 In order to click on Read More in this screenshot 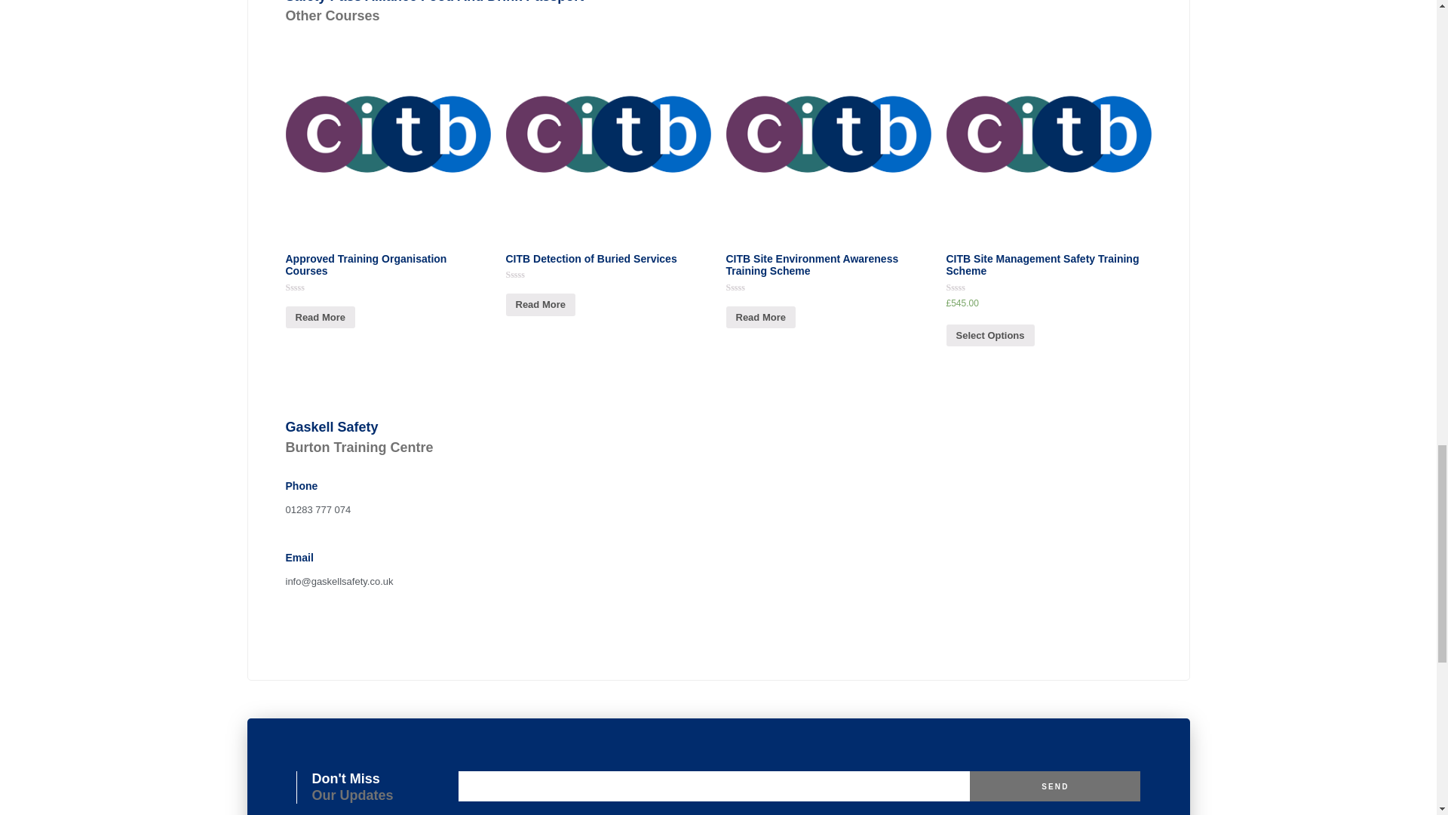, I will do `click(320, 317)`.